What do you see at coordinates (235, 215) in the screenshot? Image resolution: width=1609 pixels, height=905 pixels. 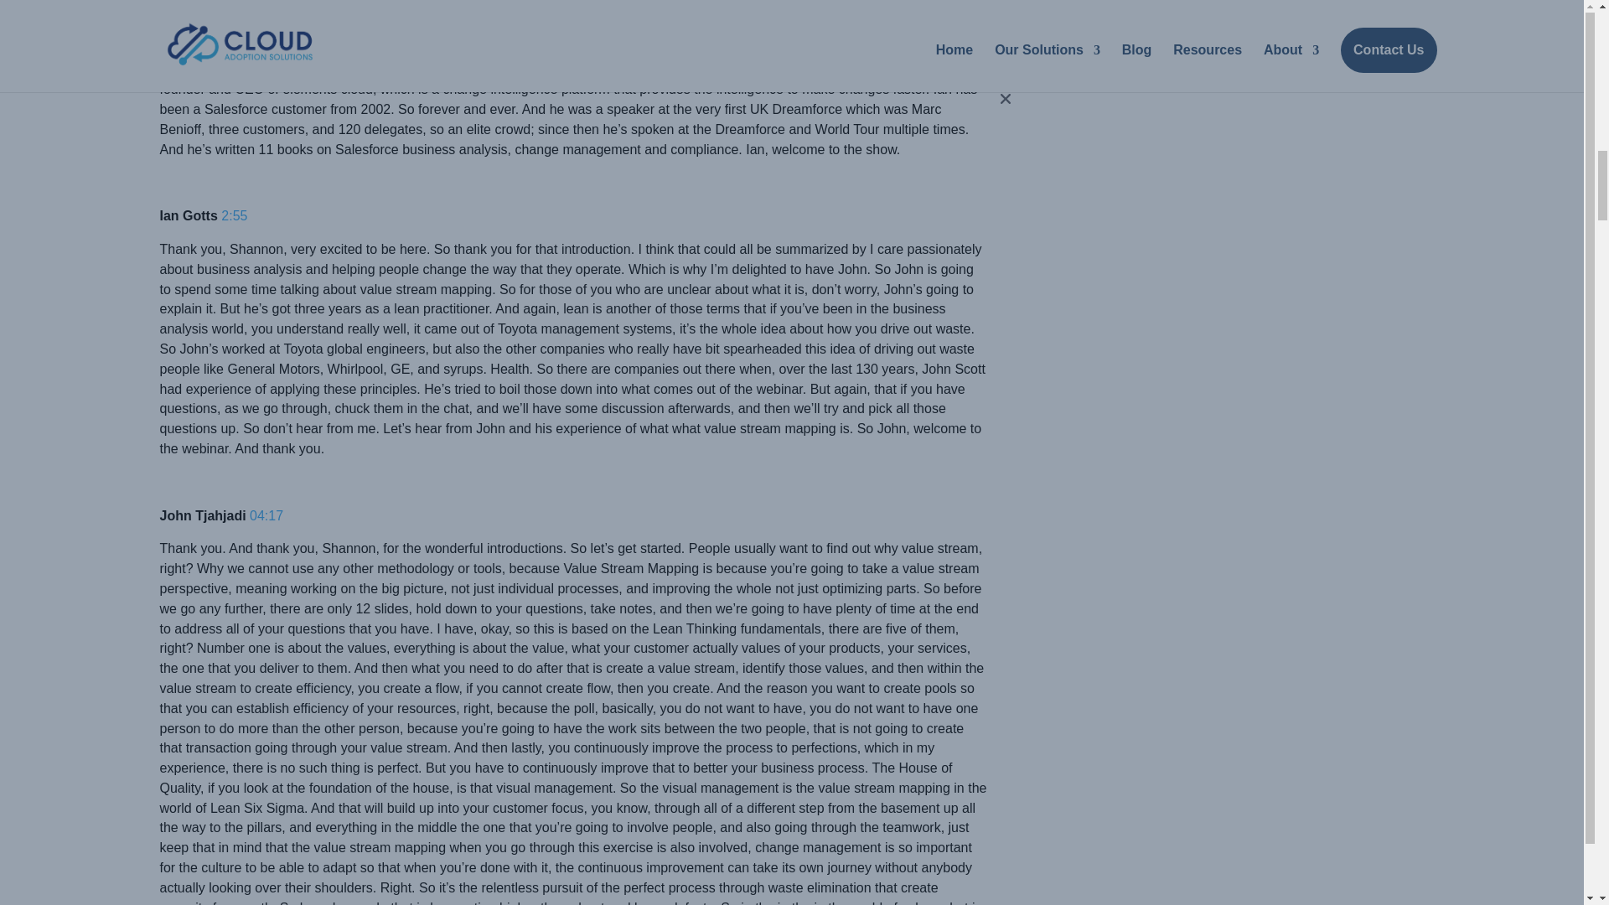 I see `2:55` at bounding box center [235, 215].